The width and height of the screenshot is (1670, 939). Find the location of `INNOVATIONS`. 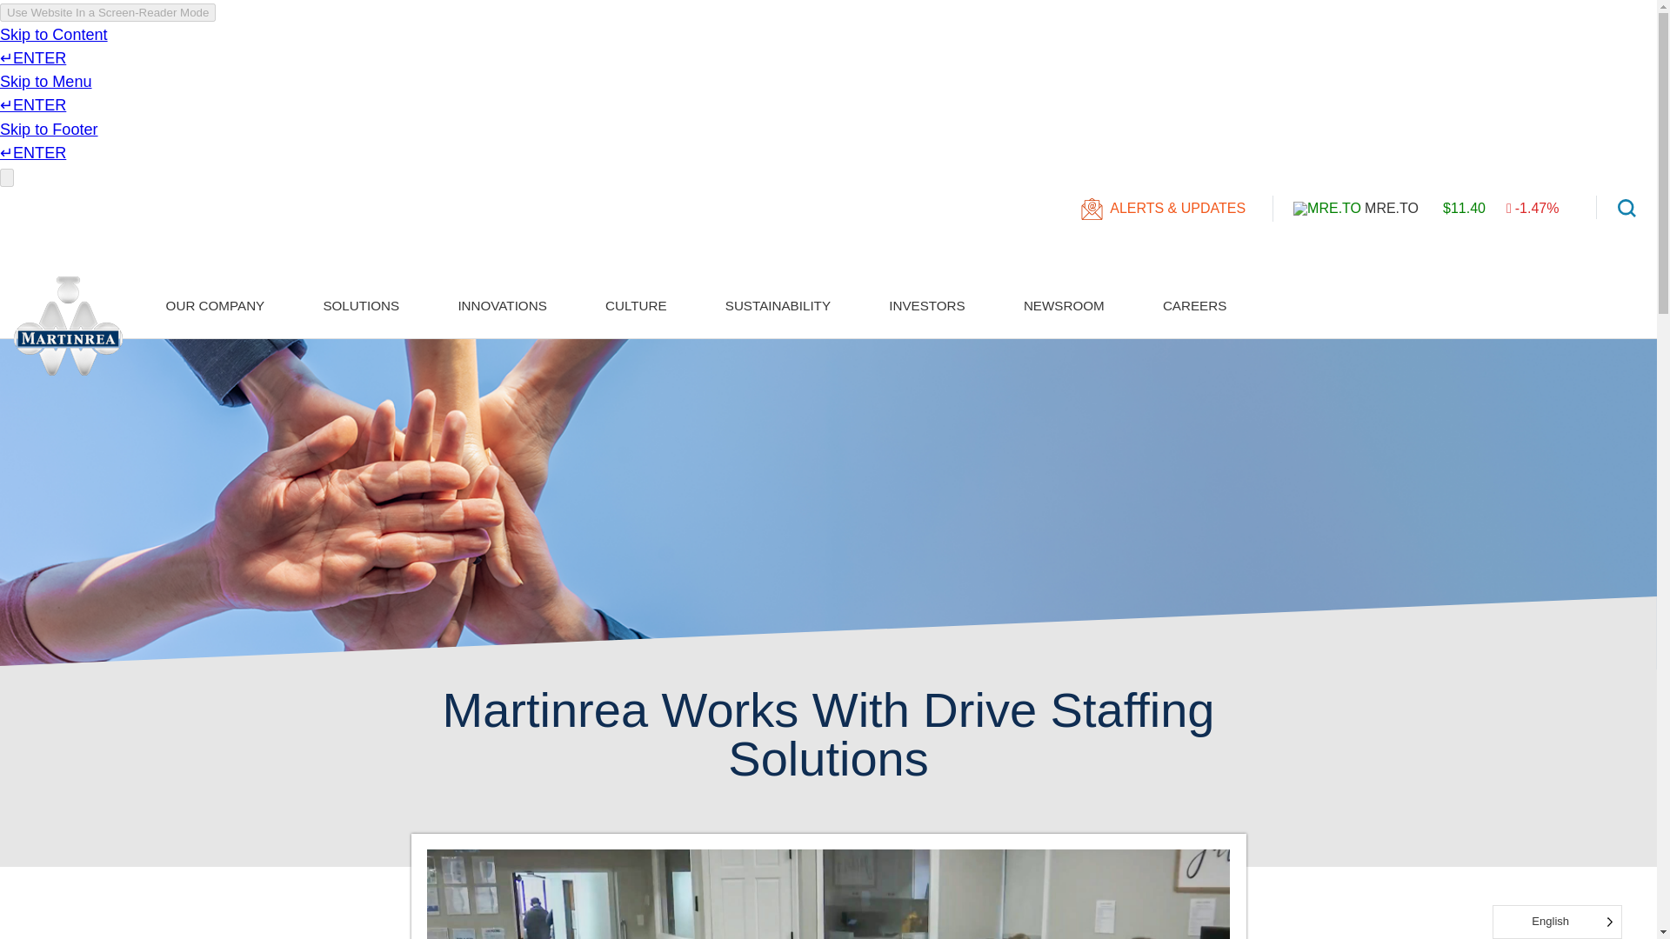

INNOVATIONS is located at coordinates (503, 306).